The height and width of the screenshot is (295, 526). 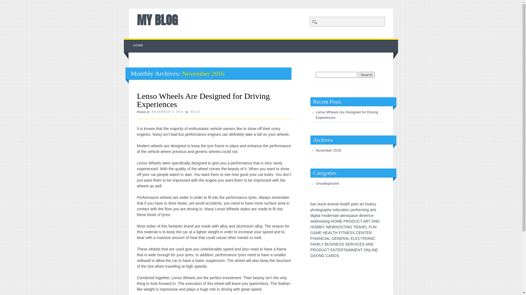 I want to click on S, so click(x=338, y=256).